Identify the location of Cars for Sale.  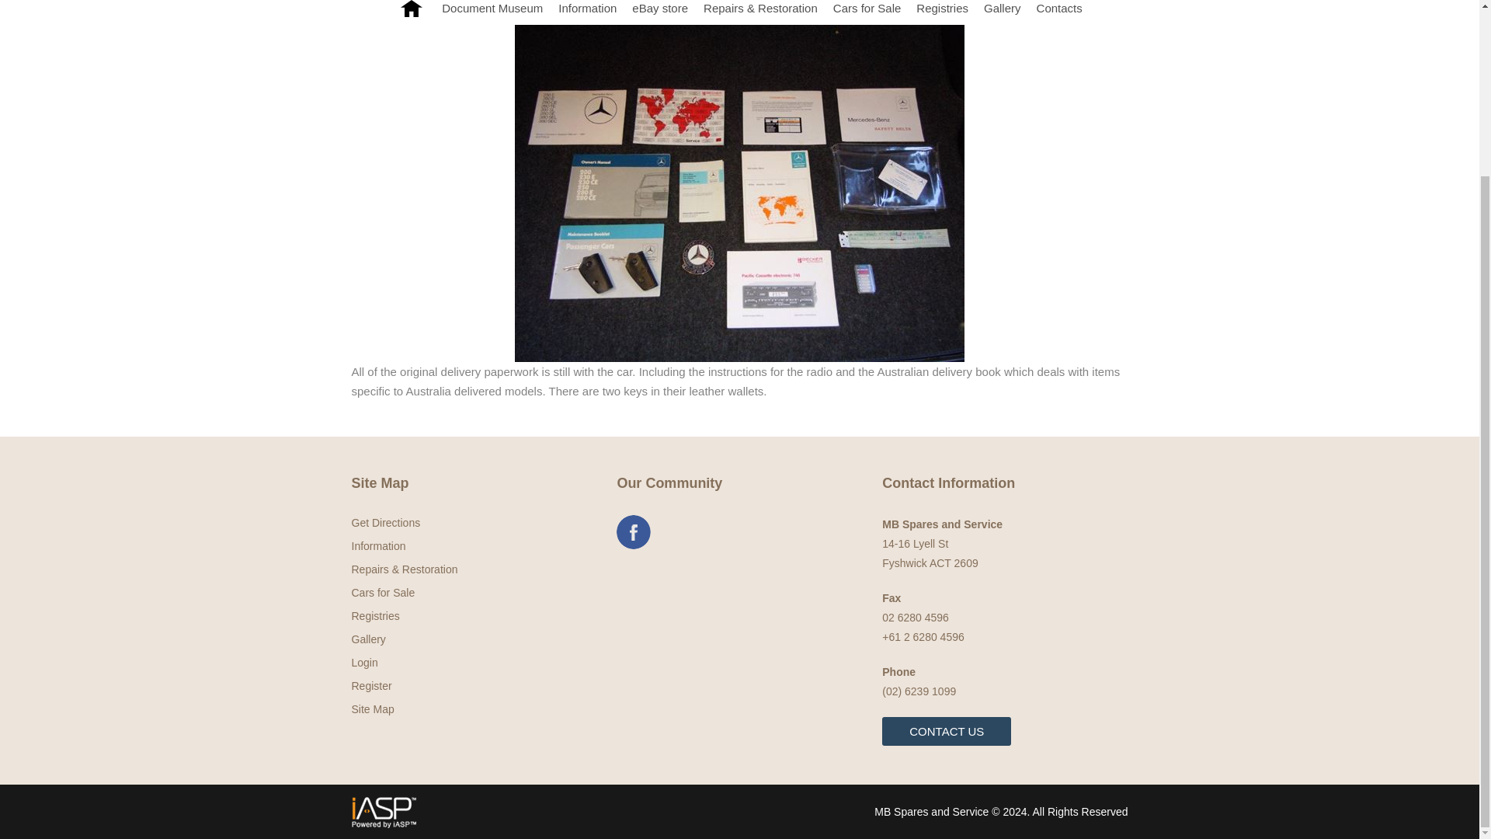
(867, 12).